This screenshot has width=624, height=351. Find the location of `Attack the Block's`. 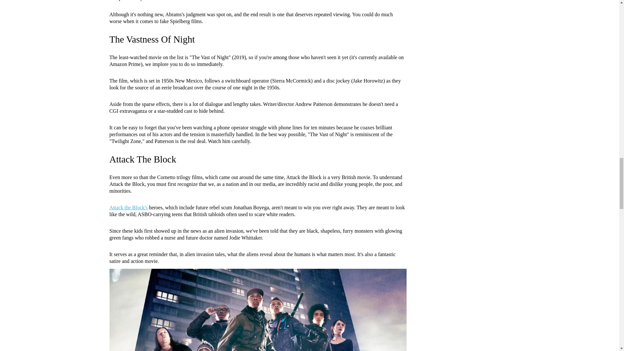

Attack the Block's is located at coordinates (129, 207).